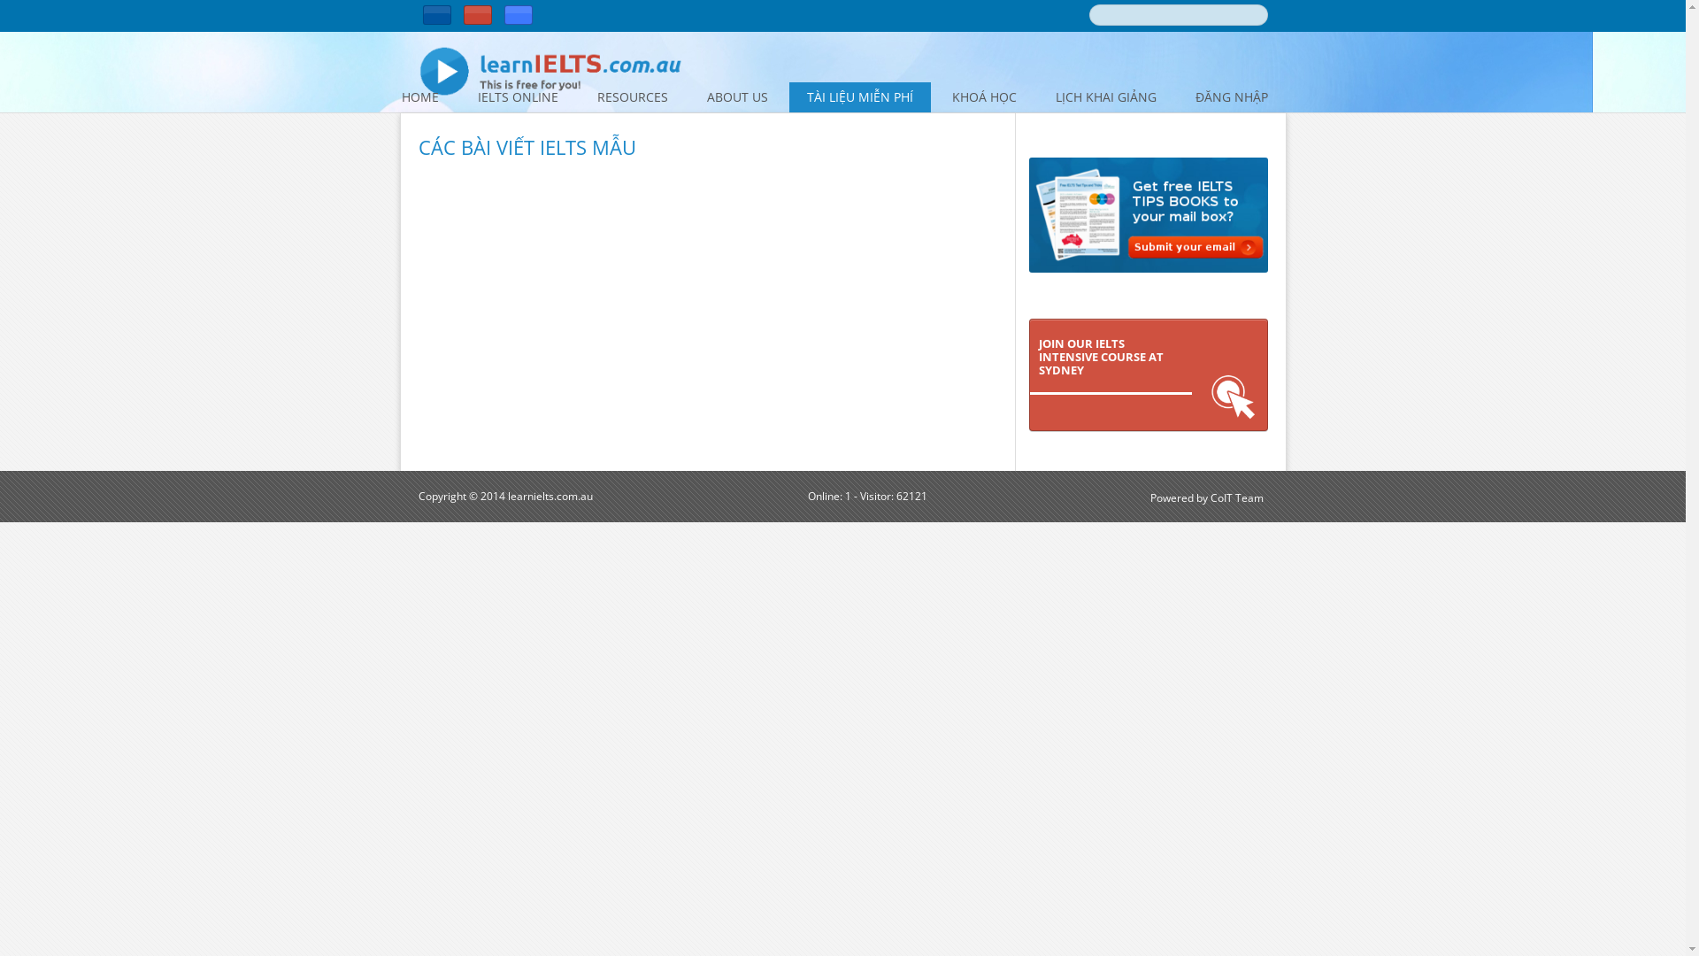 This screenshot has height=956, width=1699. What do you see at coordinates (519, 97) in the screenshot?
I see `IELTS ONLINE` at bounding box center [519, 97].